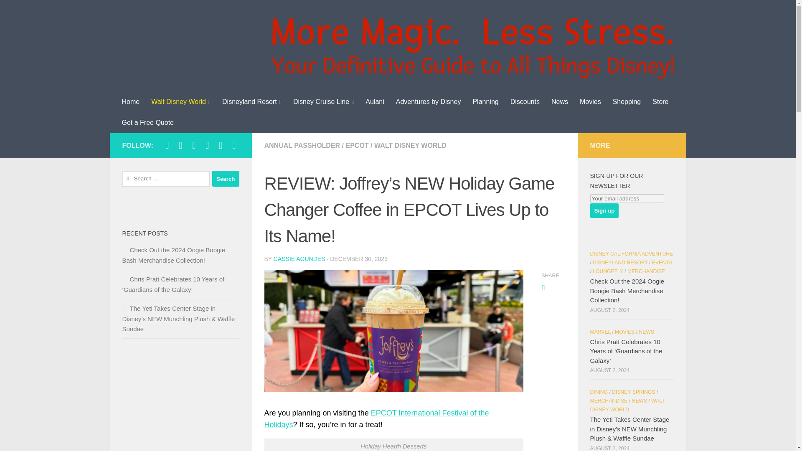  Describe the element at coordinates (207, 145) in the screenshot. I see `Follow us on Tiktok` at that location.